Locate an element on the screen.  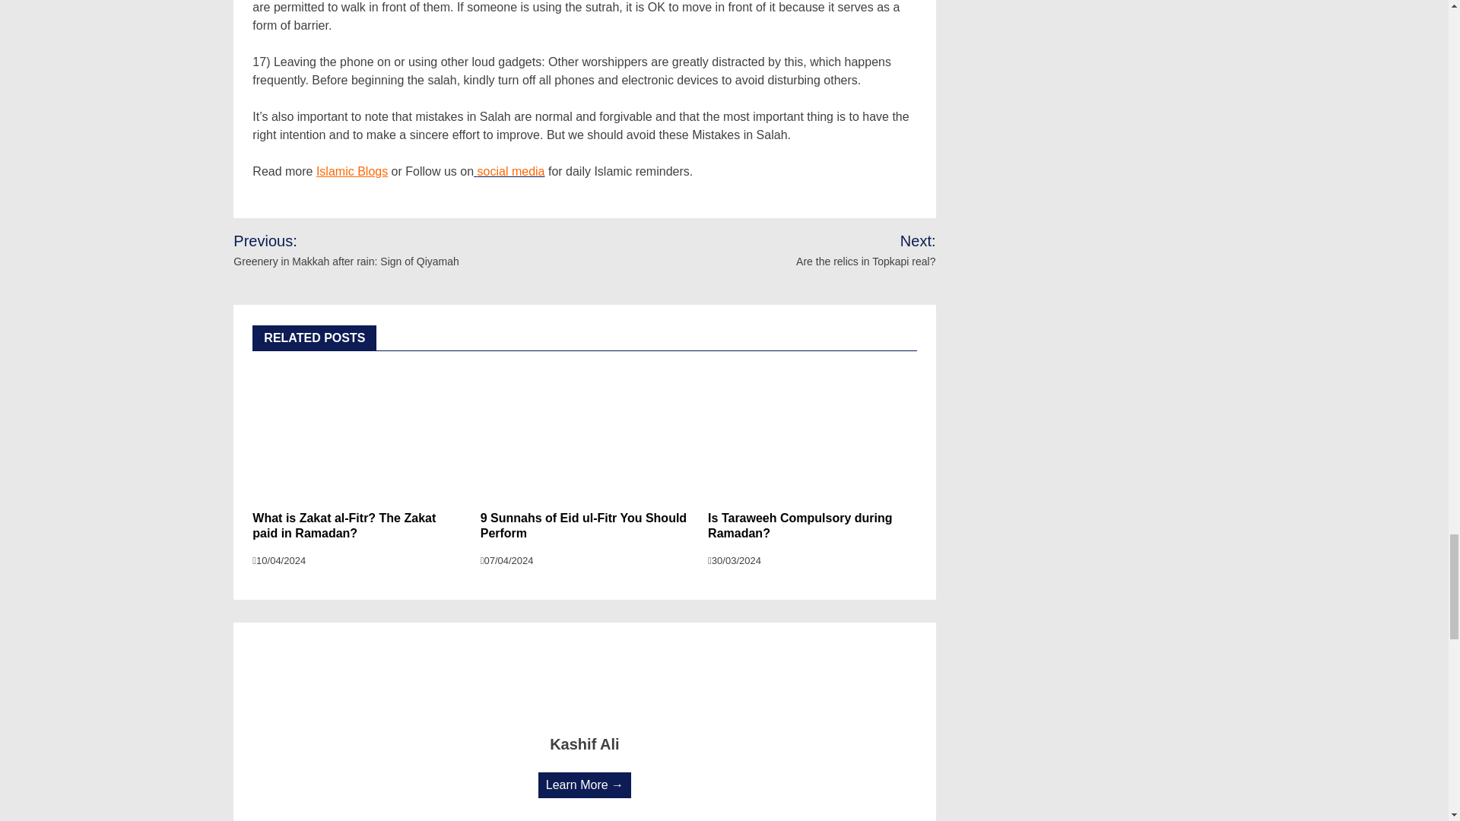
Islamic Blogs is located at coordinates (352, 172).